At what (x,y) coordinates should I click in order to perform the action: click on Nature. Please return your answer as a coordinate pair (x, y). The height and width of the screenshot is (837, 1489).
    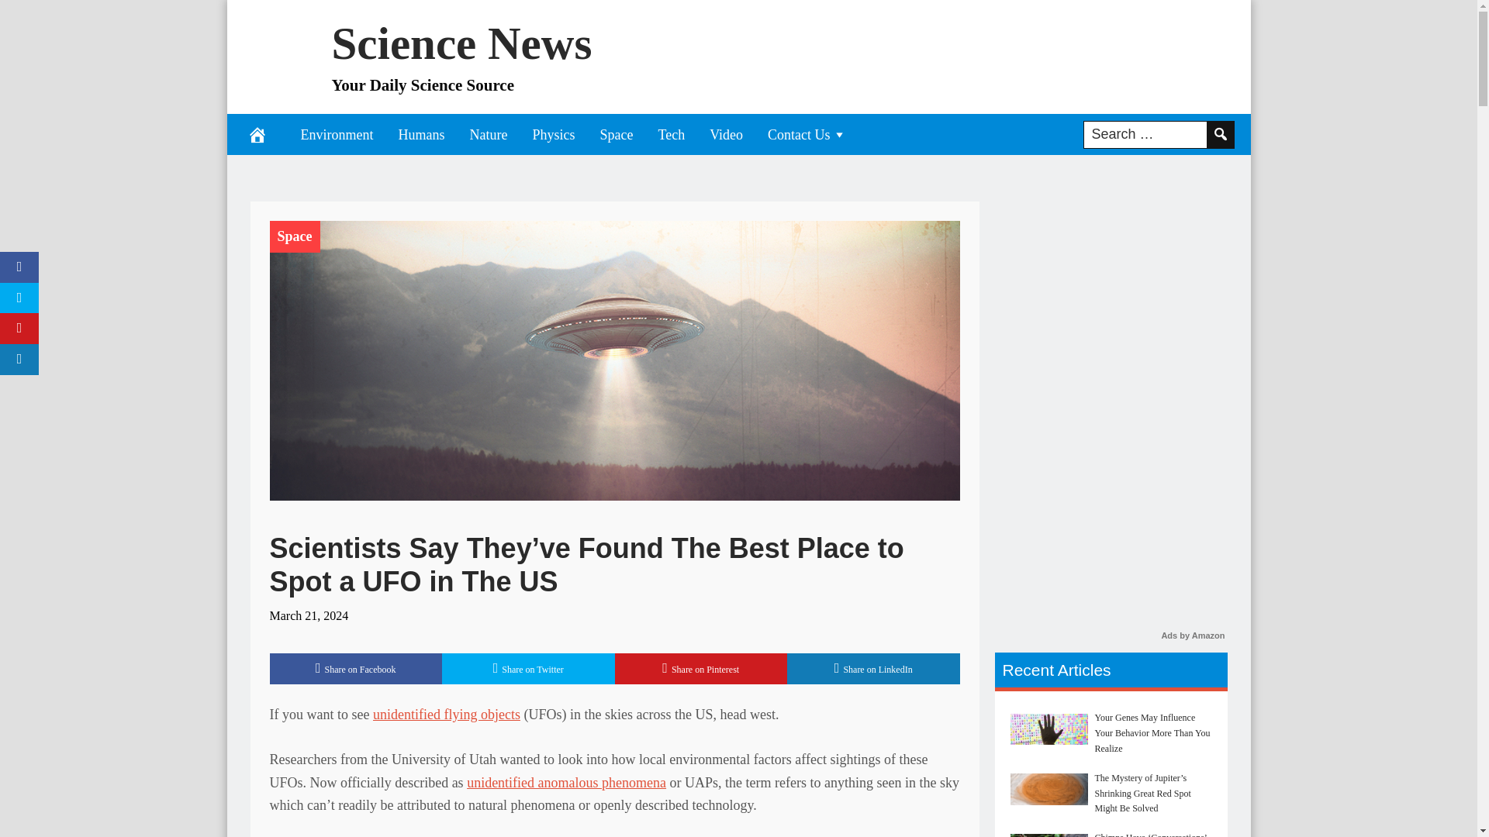
    Looking at the image, I should click on (489, 133).